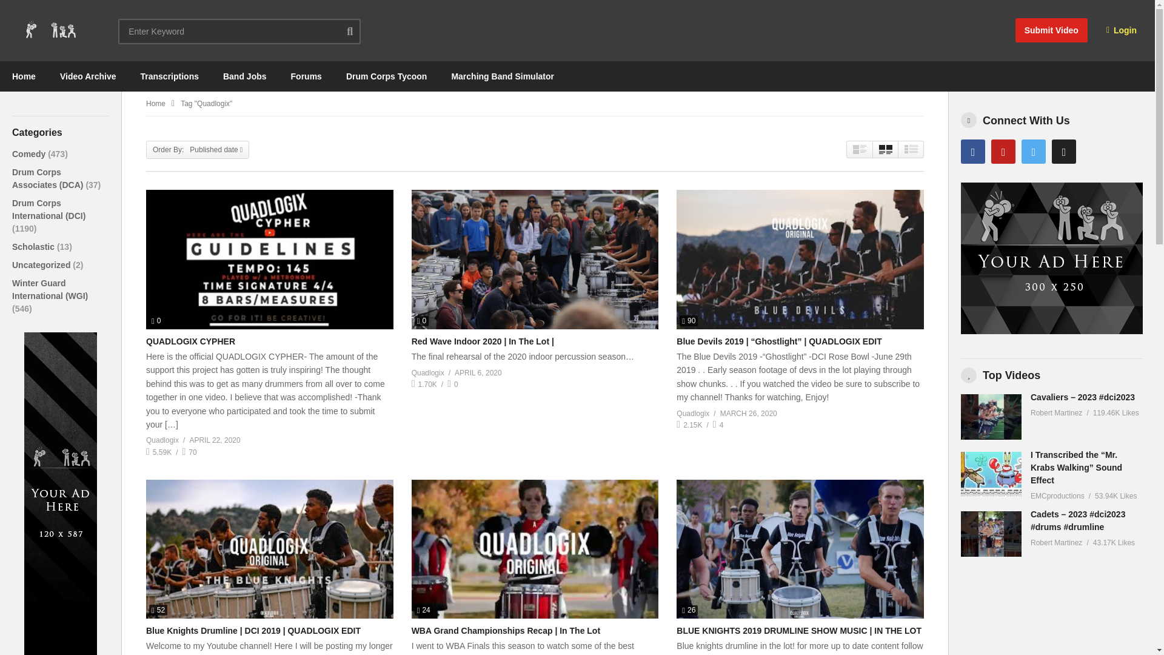 The width and height of the screenshot is (1164, 655). What do you see at coordinates (1122, 30) in the screenshot?
I see ` Login` at bounding box center [1122, 30].